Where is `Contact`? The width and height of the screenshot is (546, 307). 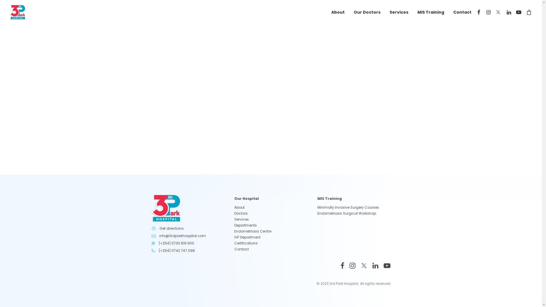 Contact is located at coordinates (242, 249).